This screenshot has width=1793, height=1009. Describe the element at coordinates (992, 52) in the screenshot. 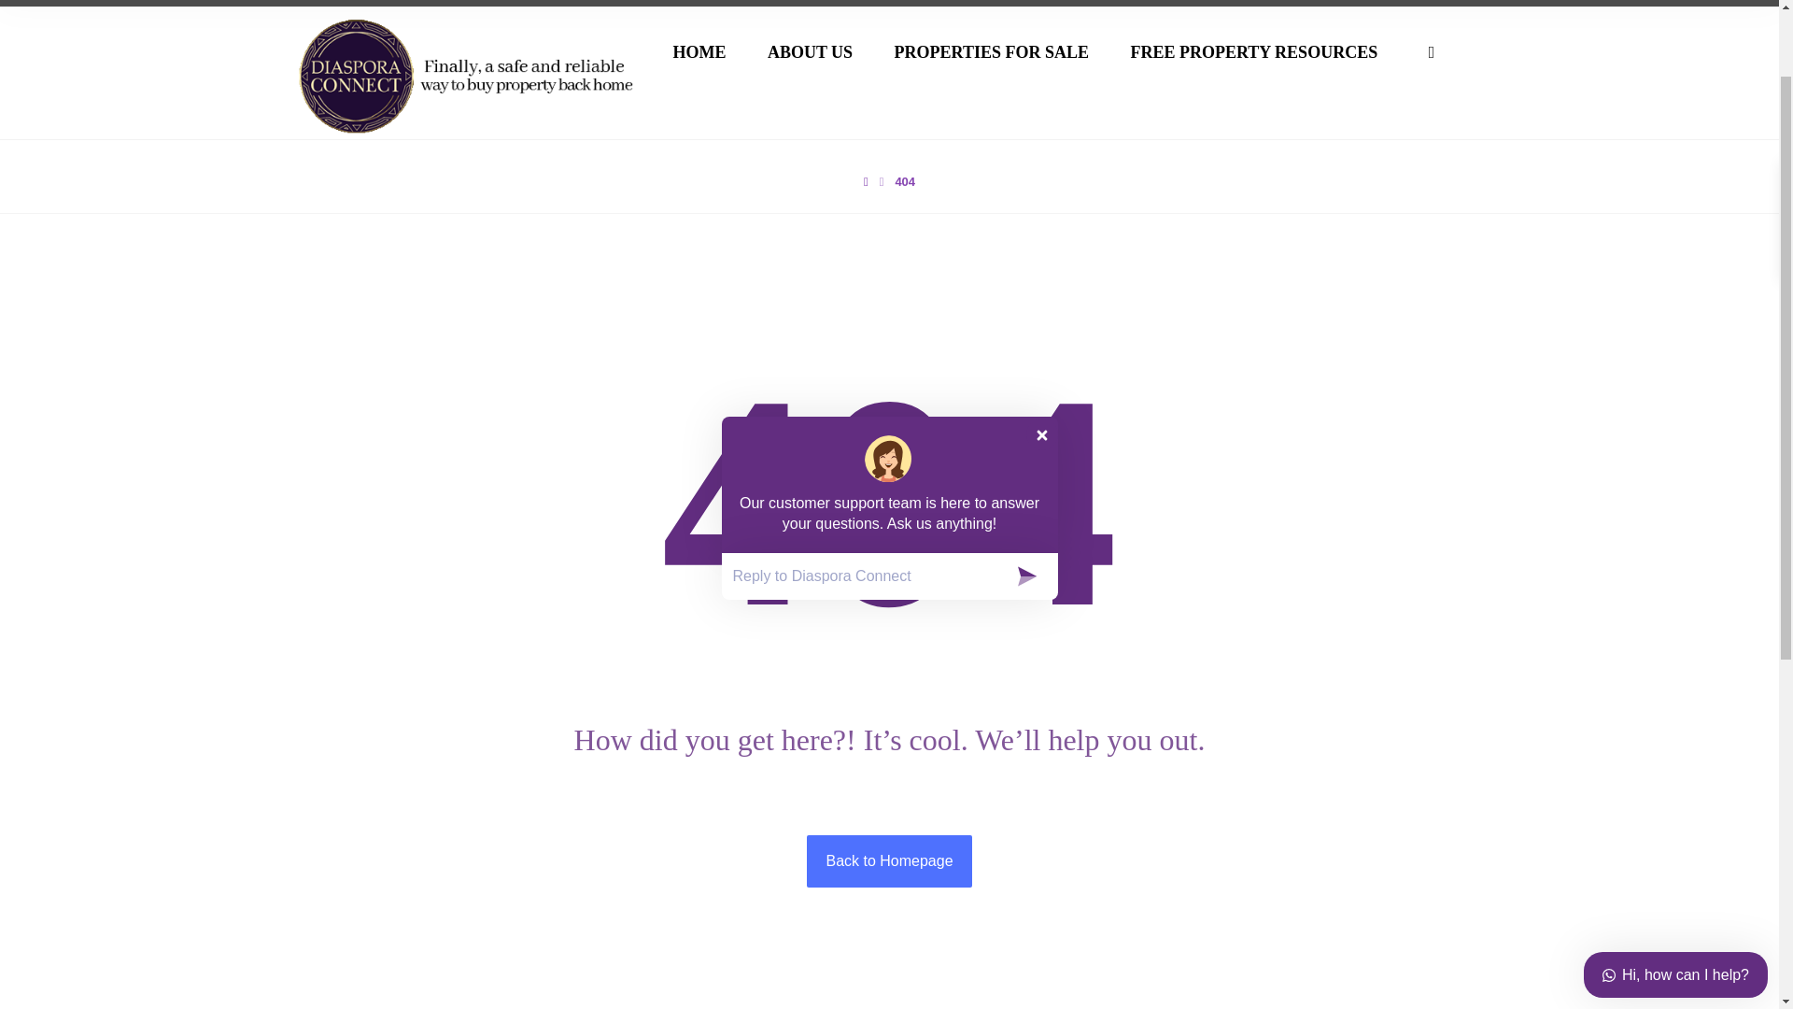

I see `PROPERTIES FOR SALE` at that location.